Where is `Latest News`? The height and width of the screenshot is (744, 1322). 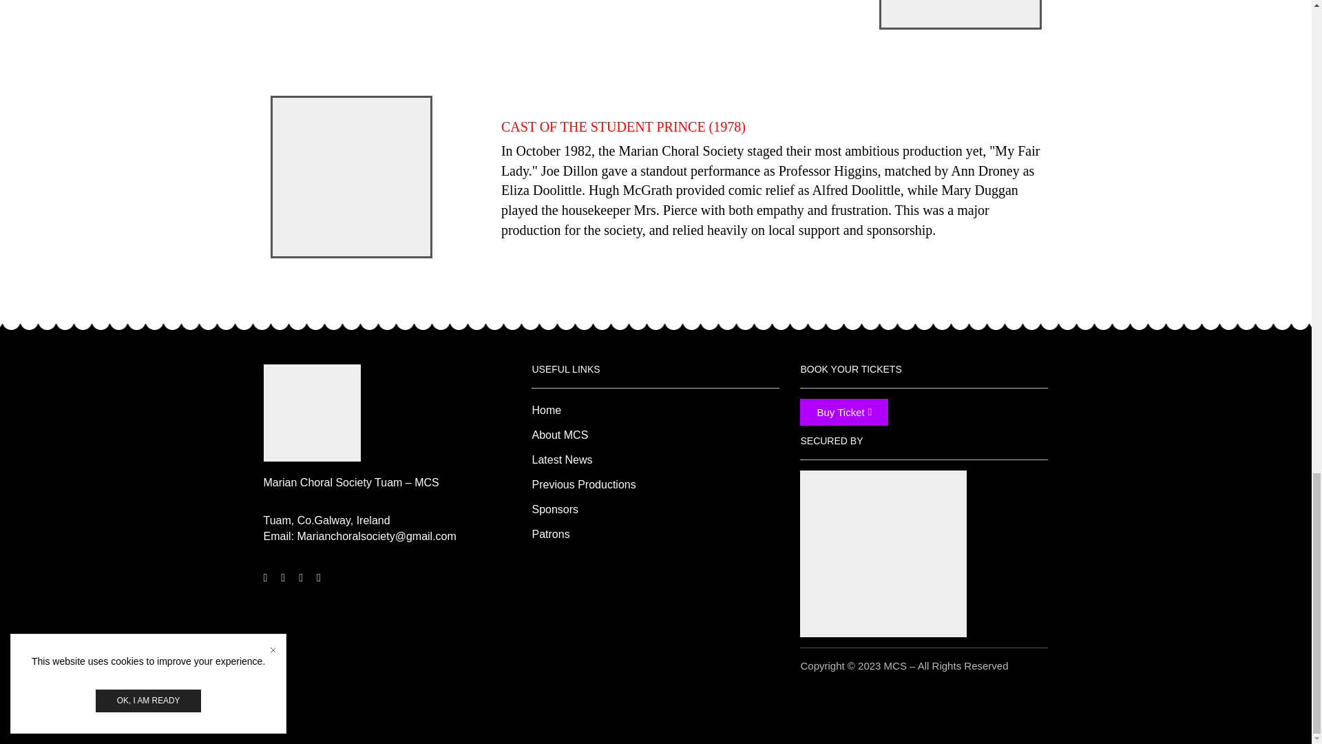 Latest News is located at coordinates (655, 464).